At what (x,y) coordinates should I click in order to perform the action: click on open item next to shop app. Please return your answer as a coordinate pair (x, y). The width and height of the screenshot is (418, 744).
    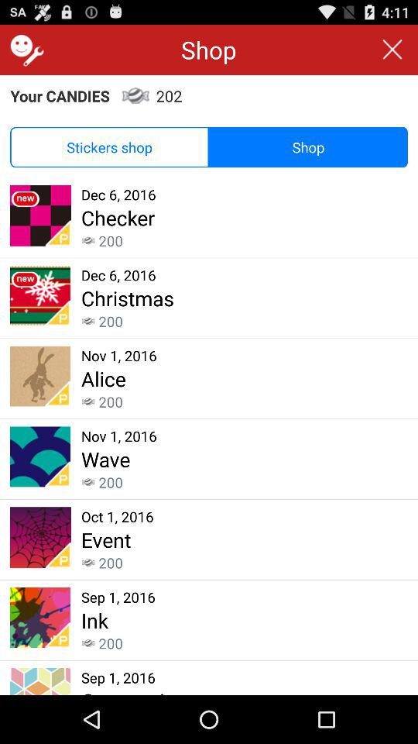
    Looking at the image, I should click on (25, 50).